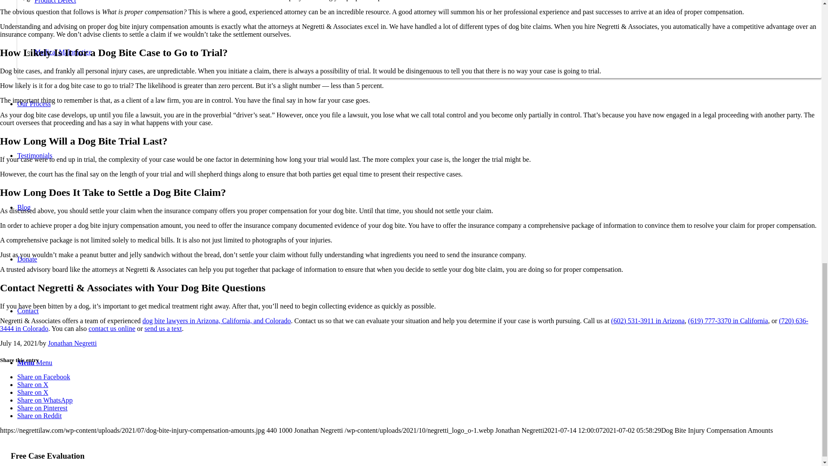 This screenshot has width=828, height=466. Describe the element at coordinates (45, 400) in the screenshot. I see `Share on WhatsApp` at that location.